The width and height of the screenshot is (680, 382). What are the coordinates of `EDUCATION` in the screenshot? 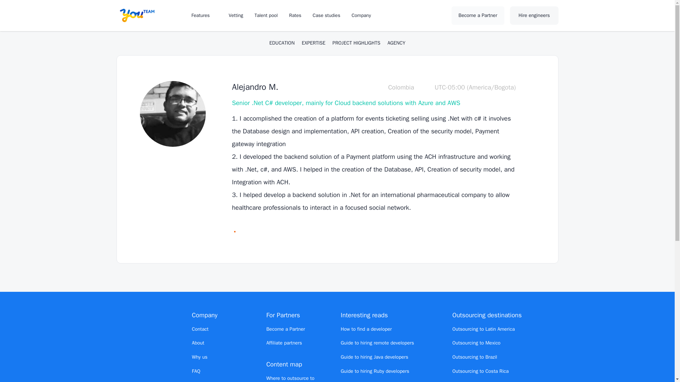 It's located at (282, 43).